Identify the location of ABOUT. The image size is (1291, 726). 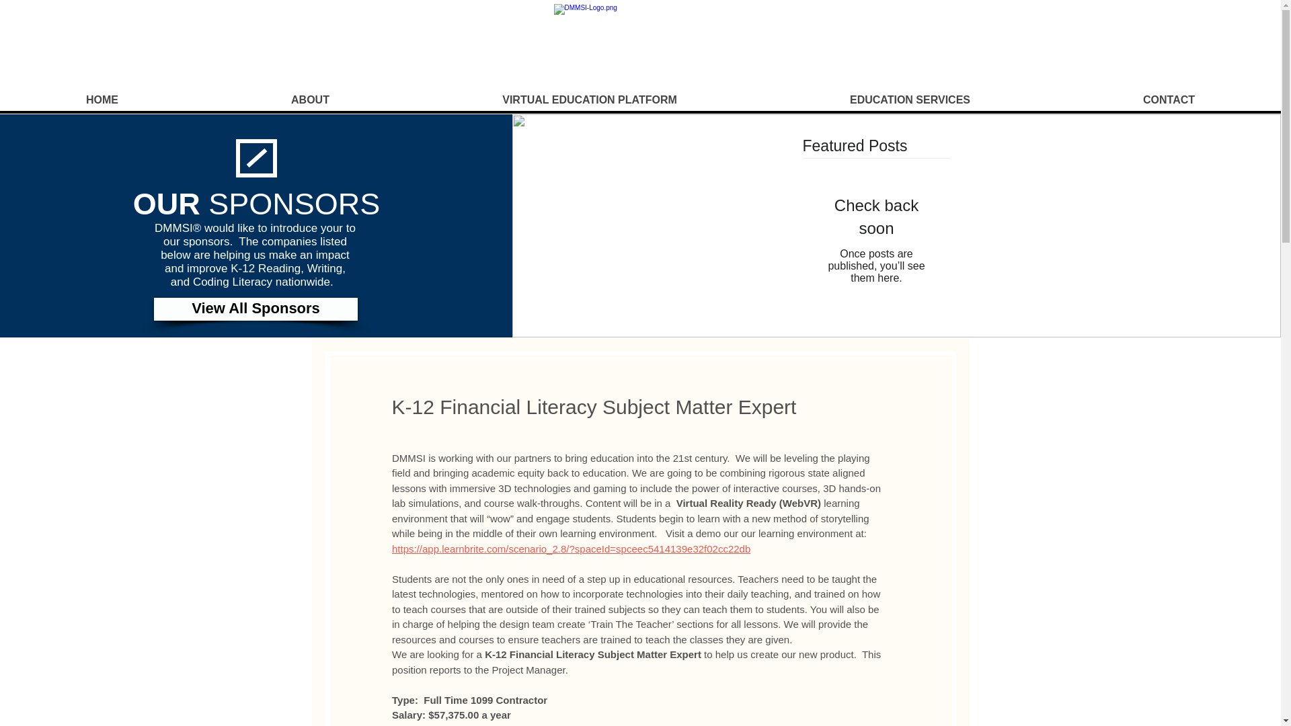
(309, 99).